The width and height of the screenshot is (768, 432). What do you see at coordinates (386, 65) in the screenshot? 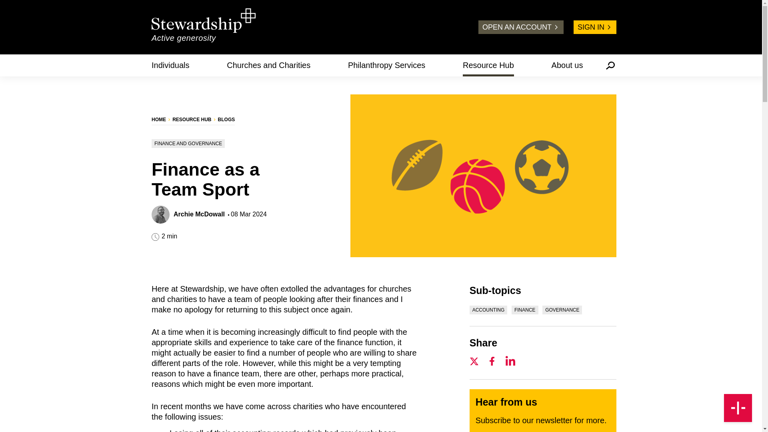
I see `Philanthropy Services` at bounding box center [386, 65].